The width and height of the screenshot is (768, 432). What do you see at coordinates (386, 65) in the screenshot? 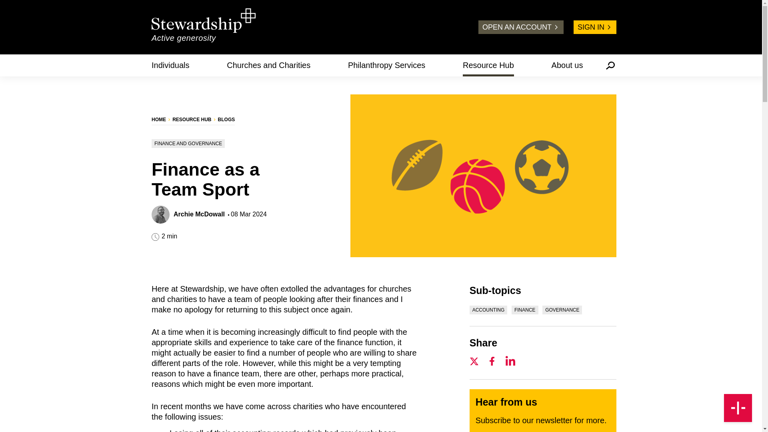
I see `Philanthropy Services` at bounding box center [386, 65].